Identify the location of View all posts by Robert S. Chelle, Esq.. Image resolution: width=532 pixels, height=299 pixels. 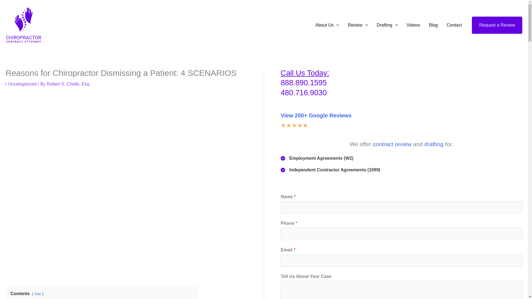
(68, 84).